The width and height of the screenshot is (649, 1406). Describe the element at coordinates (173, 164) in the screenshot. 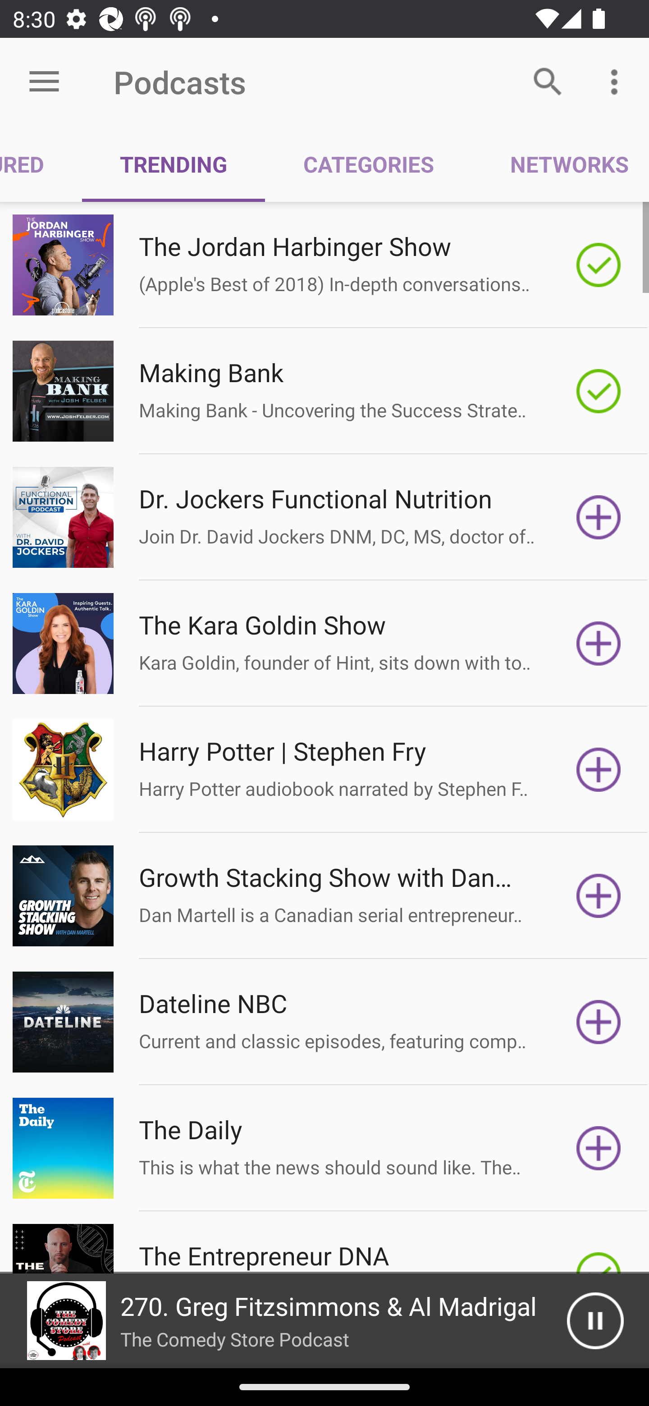

I see `TRENDING` at that location.